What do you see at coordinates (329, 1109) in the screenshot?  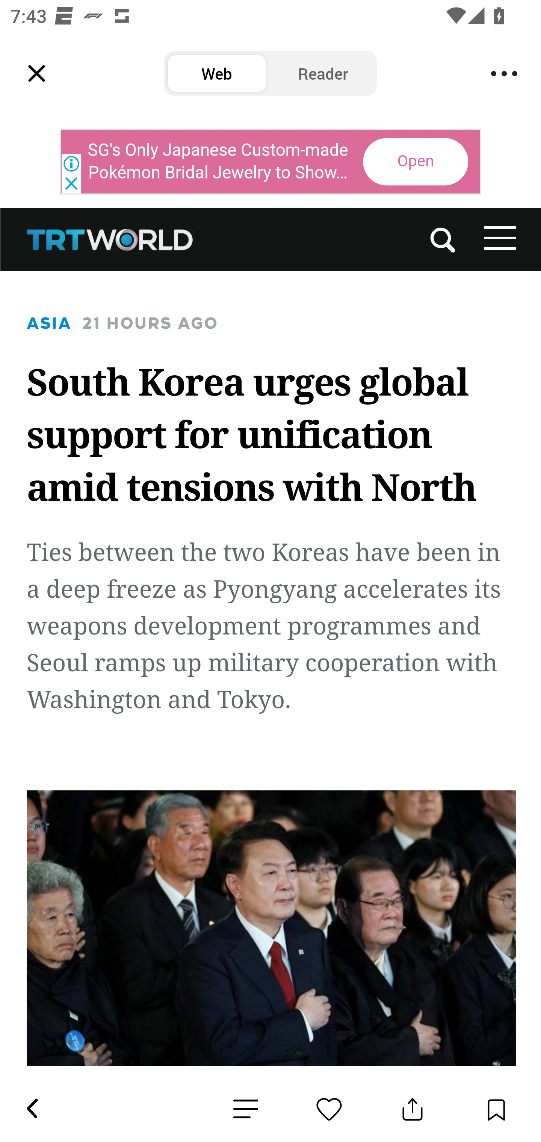 I see `News Detail Emotion` at bounding box center [329, 1109].